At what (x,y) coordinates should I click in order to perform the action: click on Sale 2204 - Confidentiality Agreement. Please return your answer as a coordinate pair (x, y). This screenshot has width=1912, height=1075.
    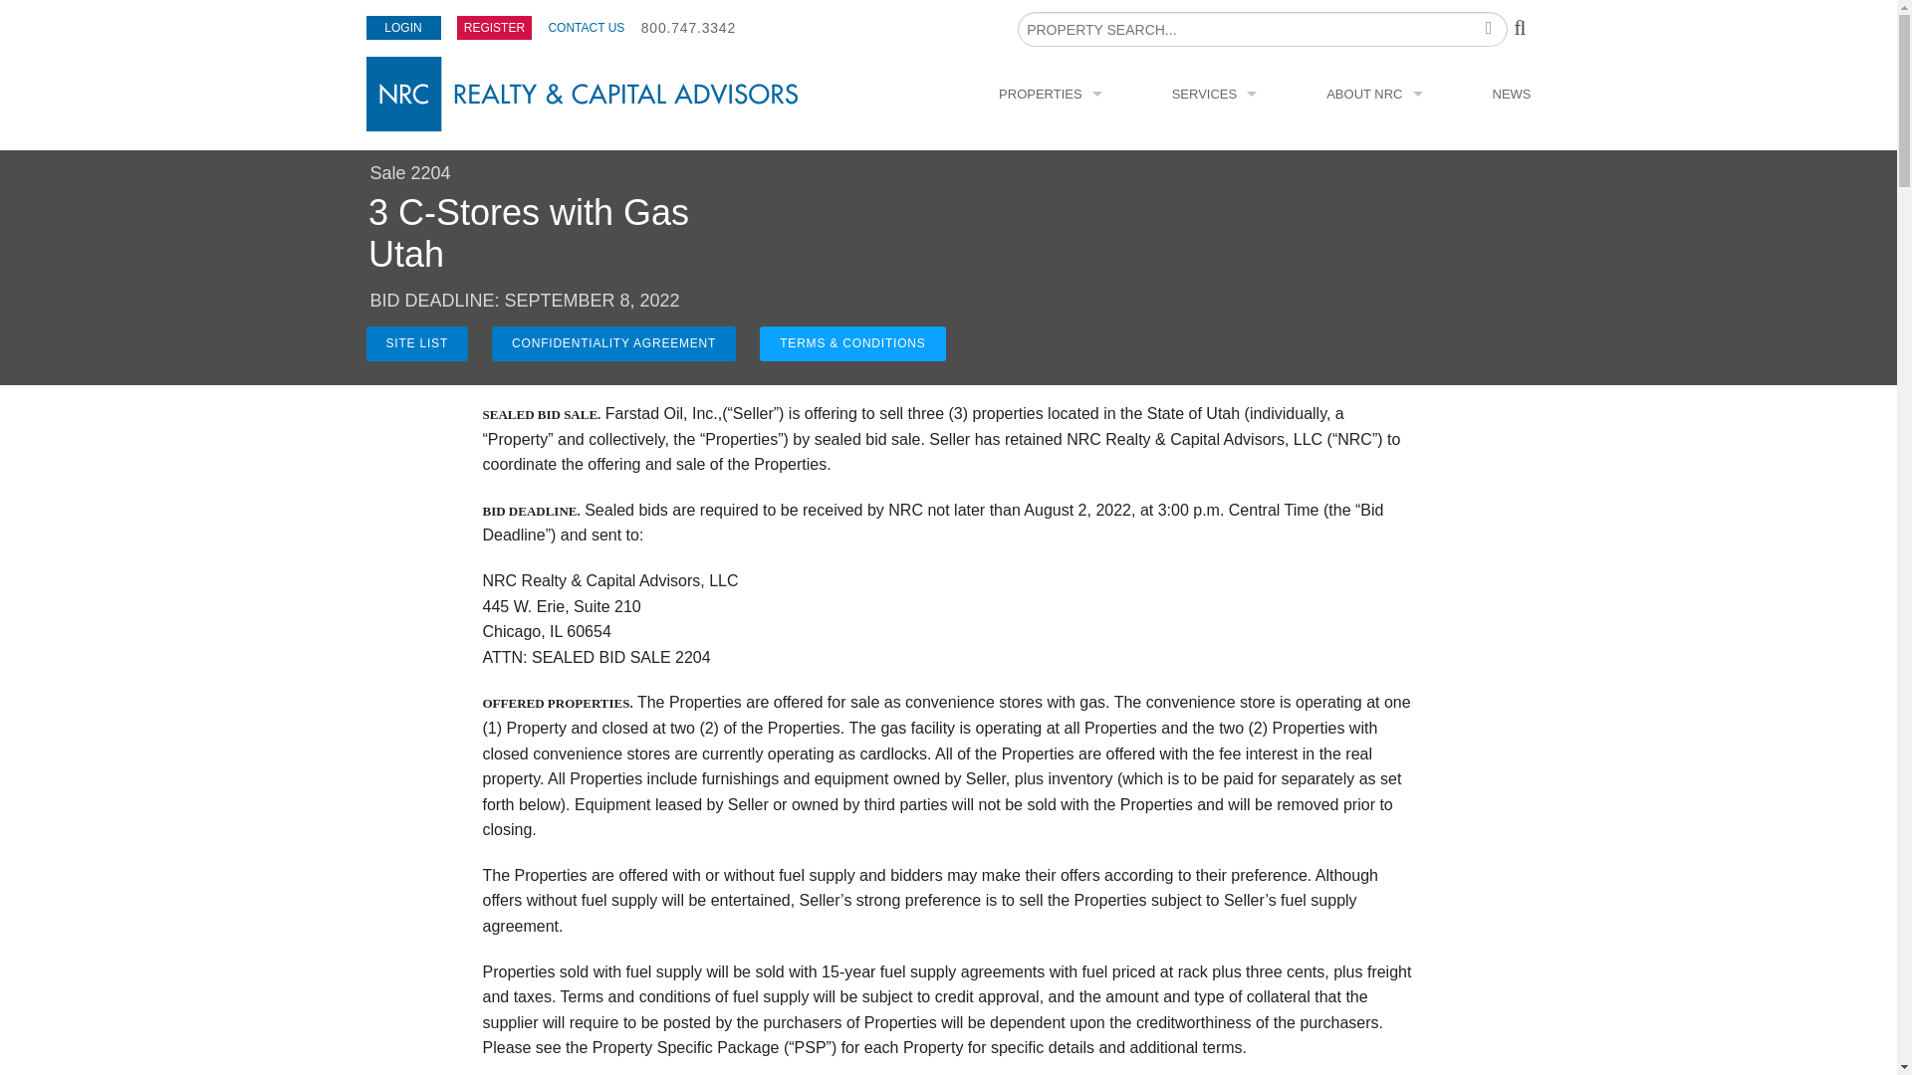
    Looking at the image, I should click on (613, 343).